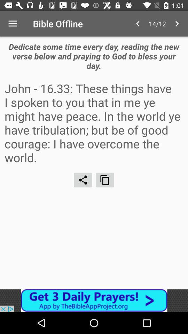 The height and width of the screenshot is (334, 188). What do you see at coordinates (83, 180) in the screenshot?
I see `share the bible quotes` at bounding box center [83, 180].